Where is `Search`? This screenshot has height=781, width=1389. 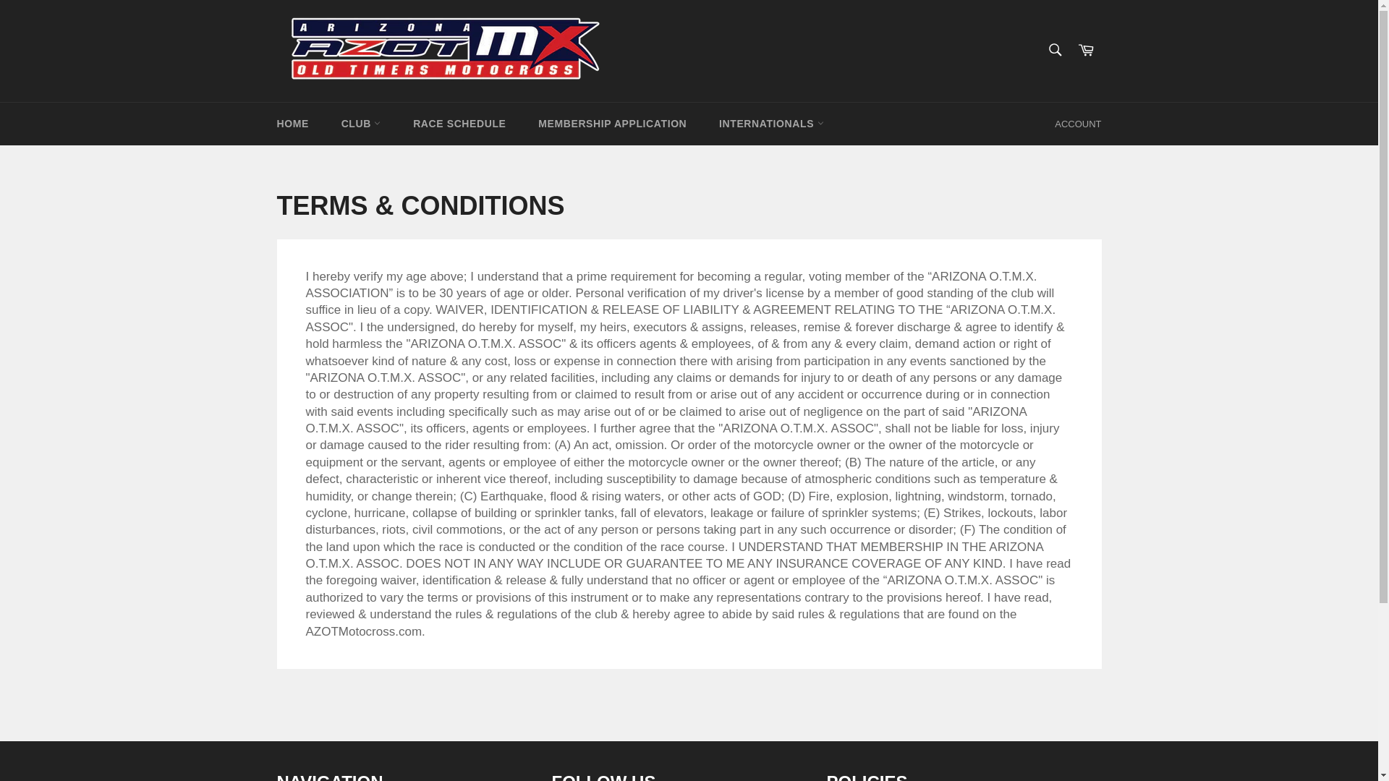
Search is located at coordinates (1054, 49).